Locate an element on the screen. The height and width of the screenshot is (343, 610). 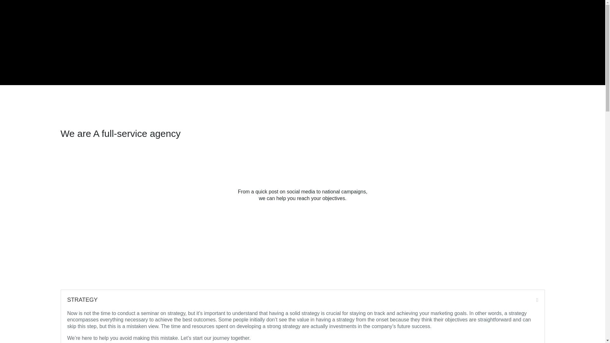
Follow on TikTok is located at coordinates (328, 165).